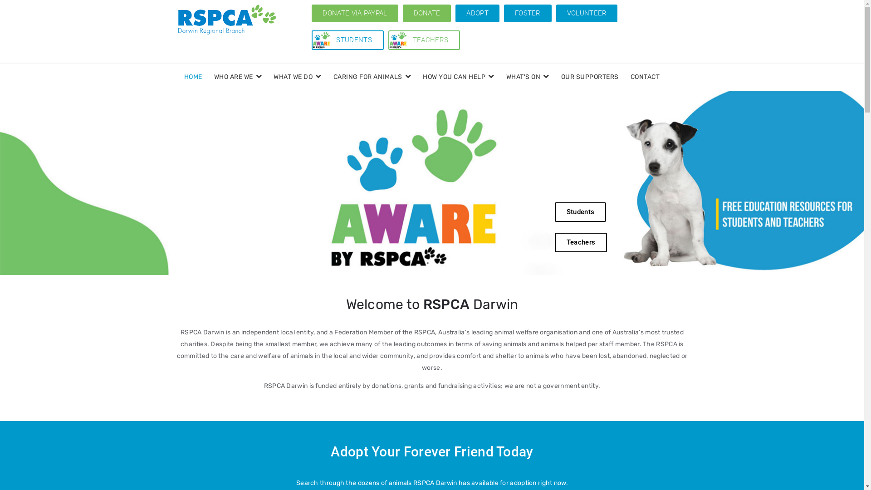  Describe the element at coordinates (238, 77) in the screenshot. I see `WHO ARE WE` at that location.